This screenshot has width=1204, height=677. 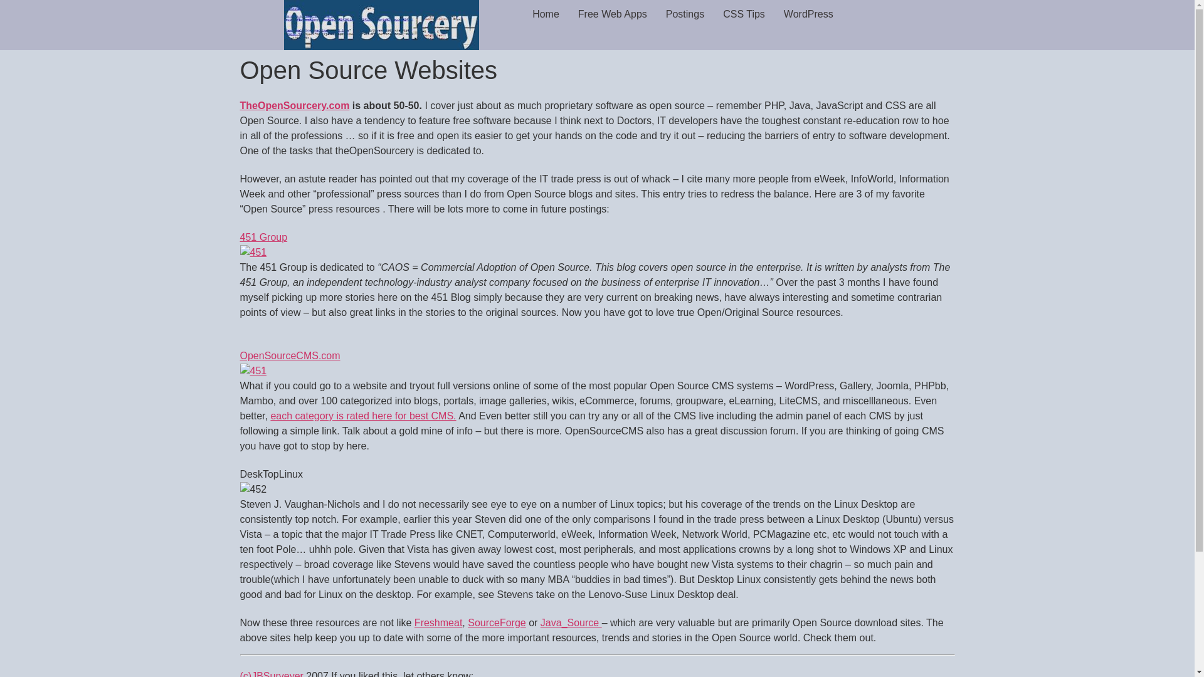 What do you see at coordinates (290, 371) in the screenshot?
I see `OpenSourceCMS.com` at bounding box center [290, 371].